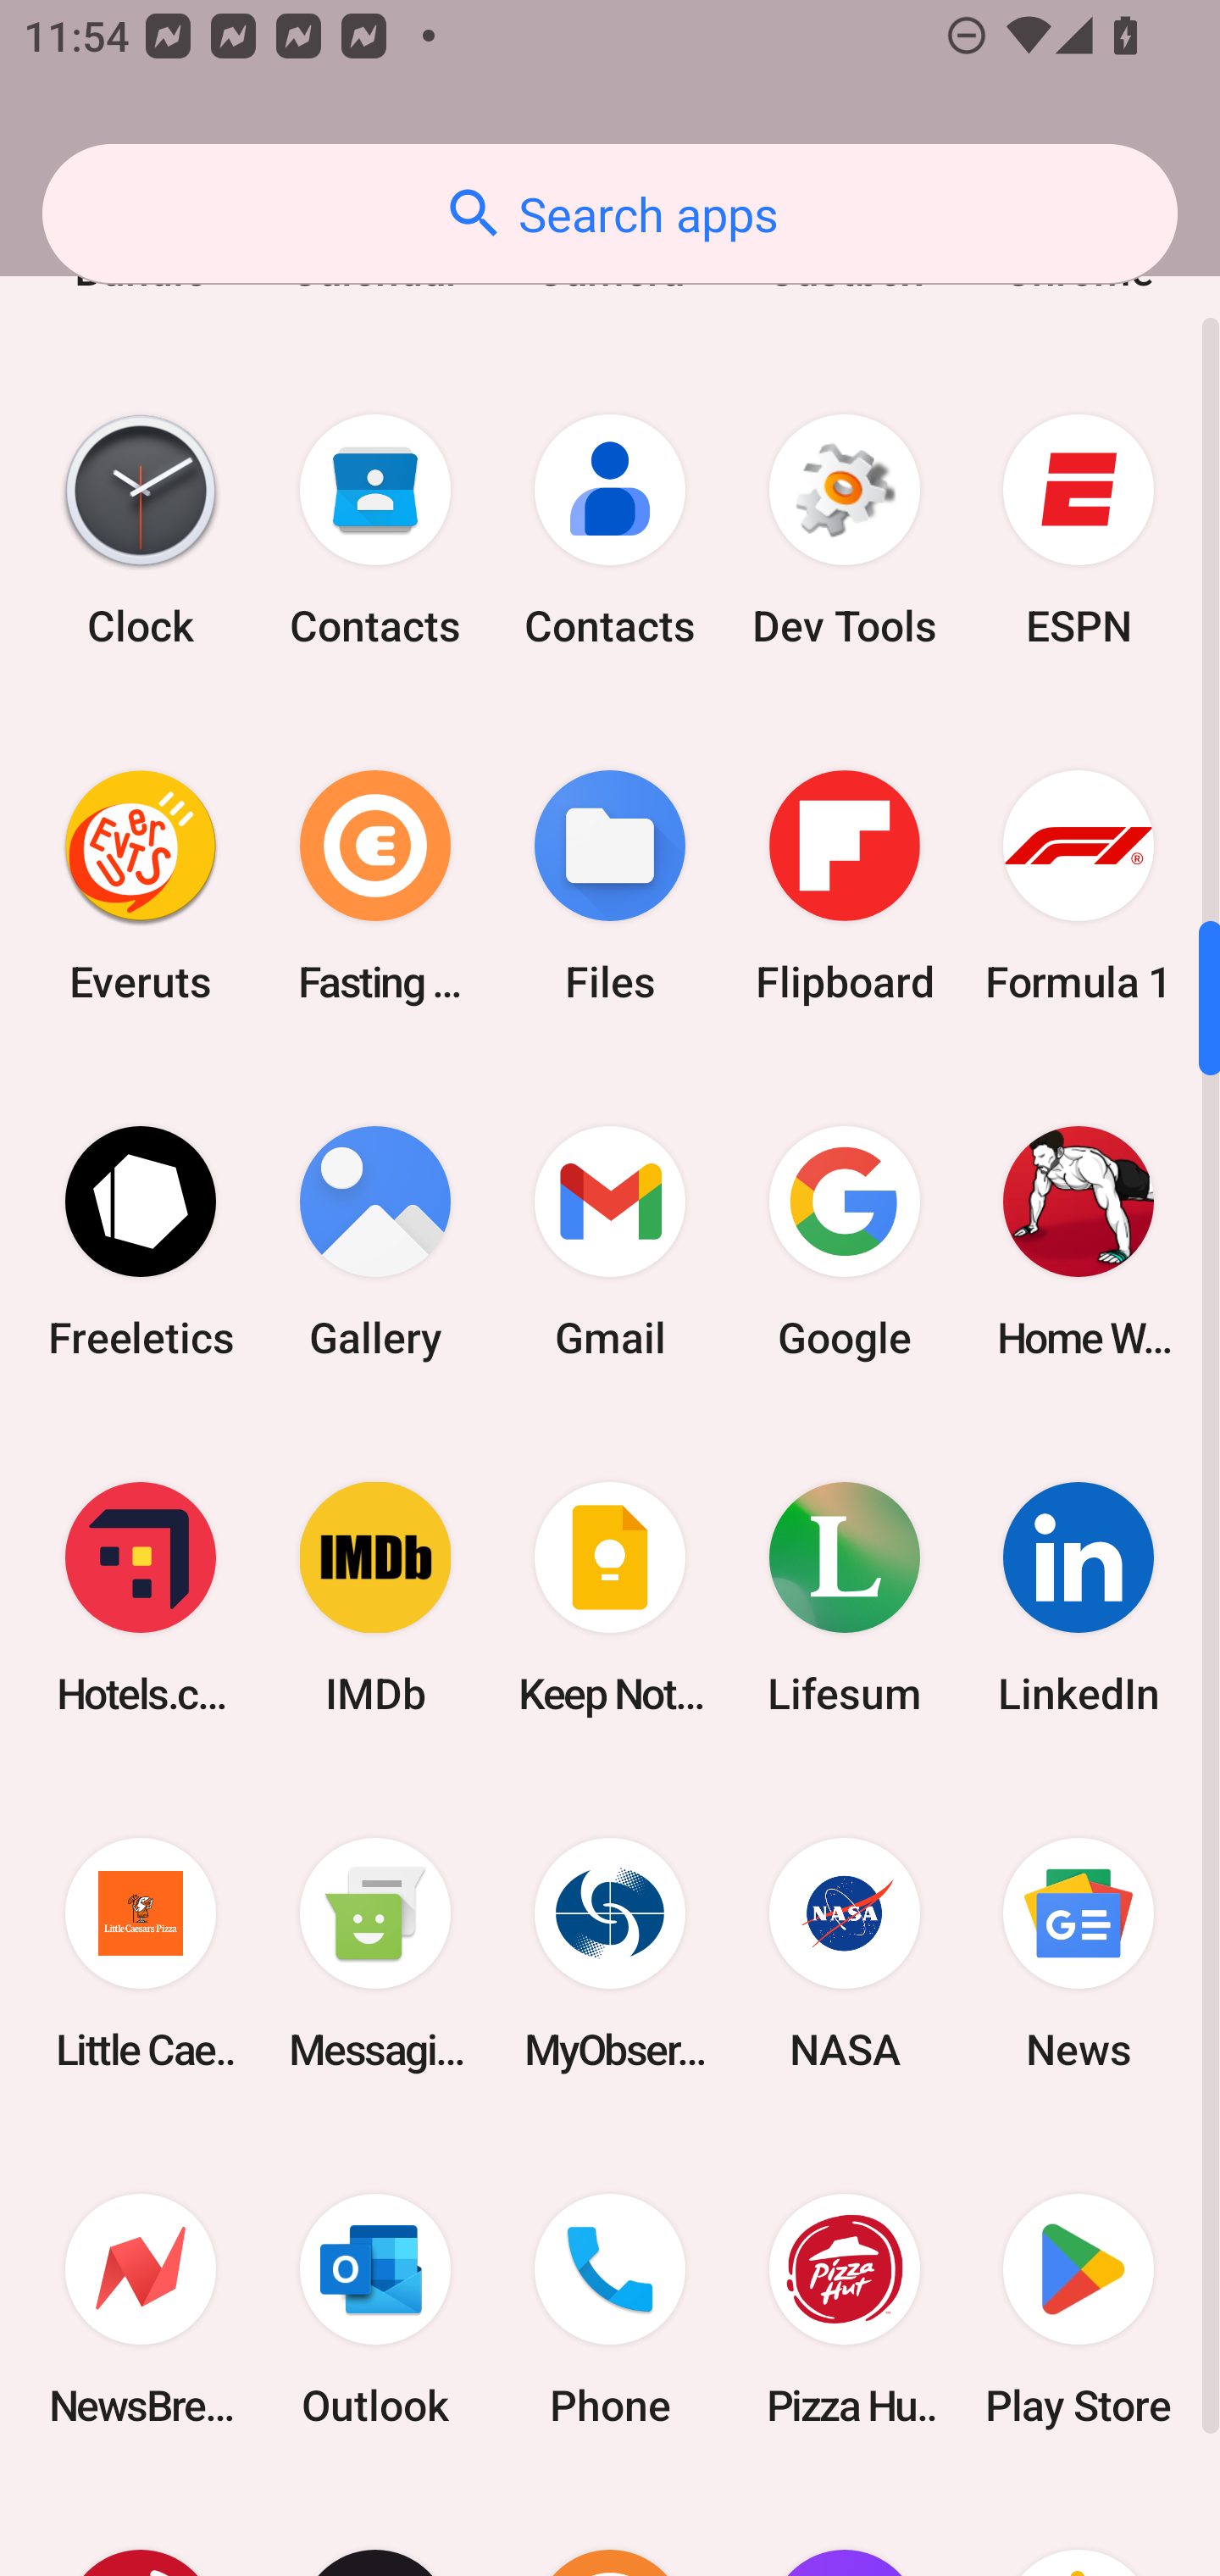 This screenshot has height=2576, width=1220. I want to click on Home Workout, so click(1079, 1241).